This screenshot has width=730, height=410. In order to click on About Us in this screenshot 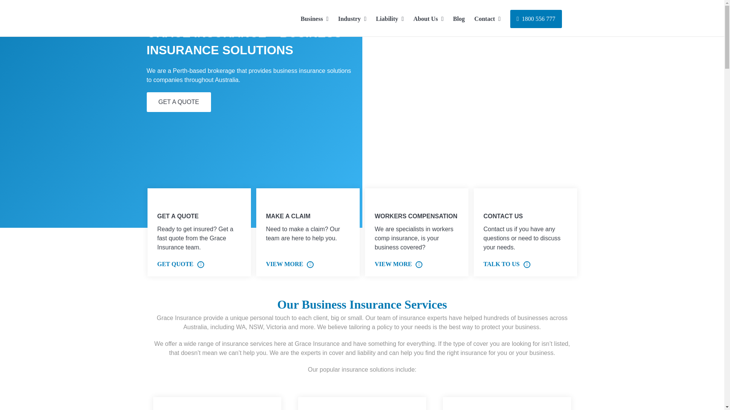, I will do `click(428, 18)`.